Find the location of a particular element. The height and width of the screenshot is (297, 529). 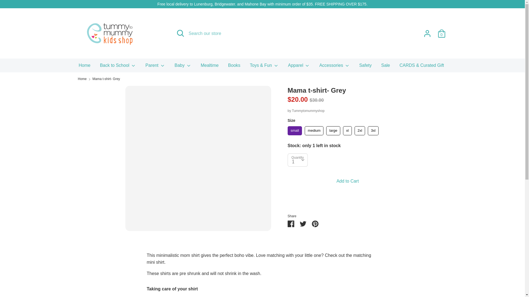

Large is located at coordinates (333, 131).